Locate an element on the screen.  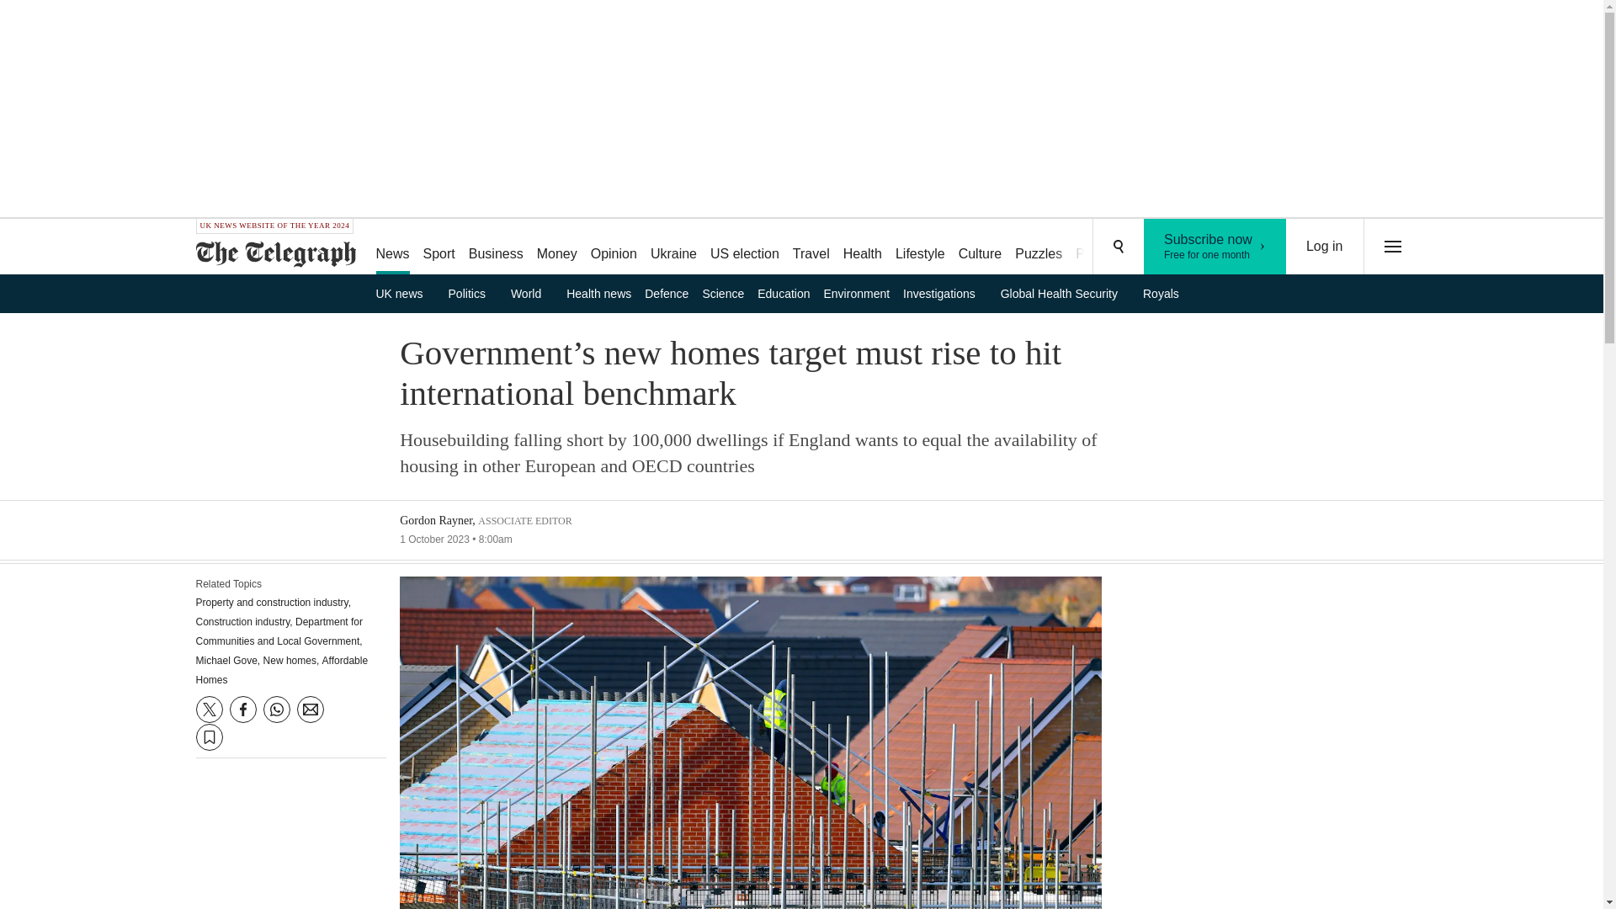
Podcasts is located at coordinates (1103, 247).